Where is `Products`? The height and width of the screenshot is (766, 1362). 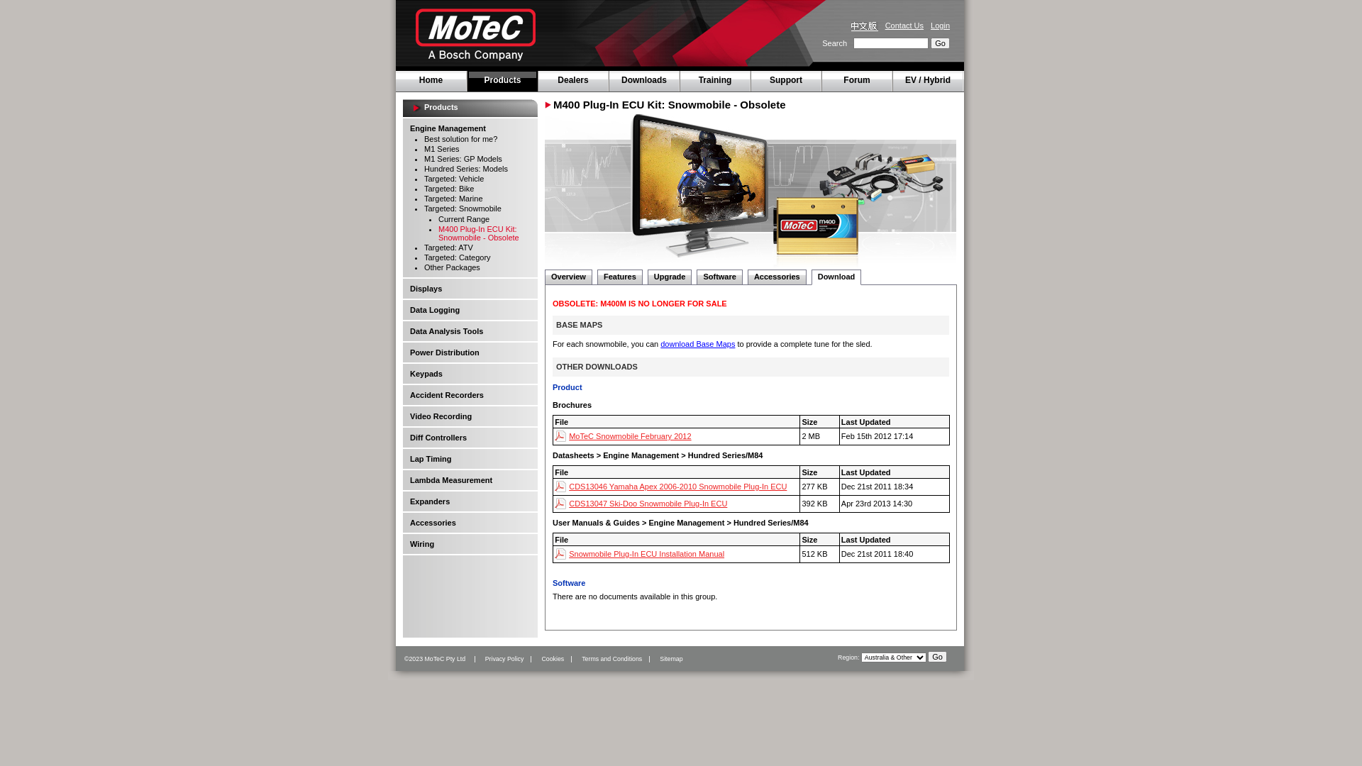 Products is located at coordinates (502, 81).